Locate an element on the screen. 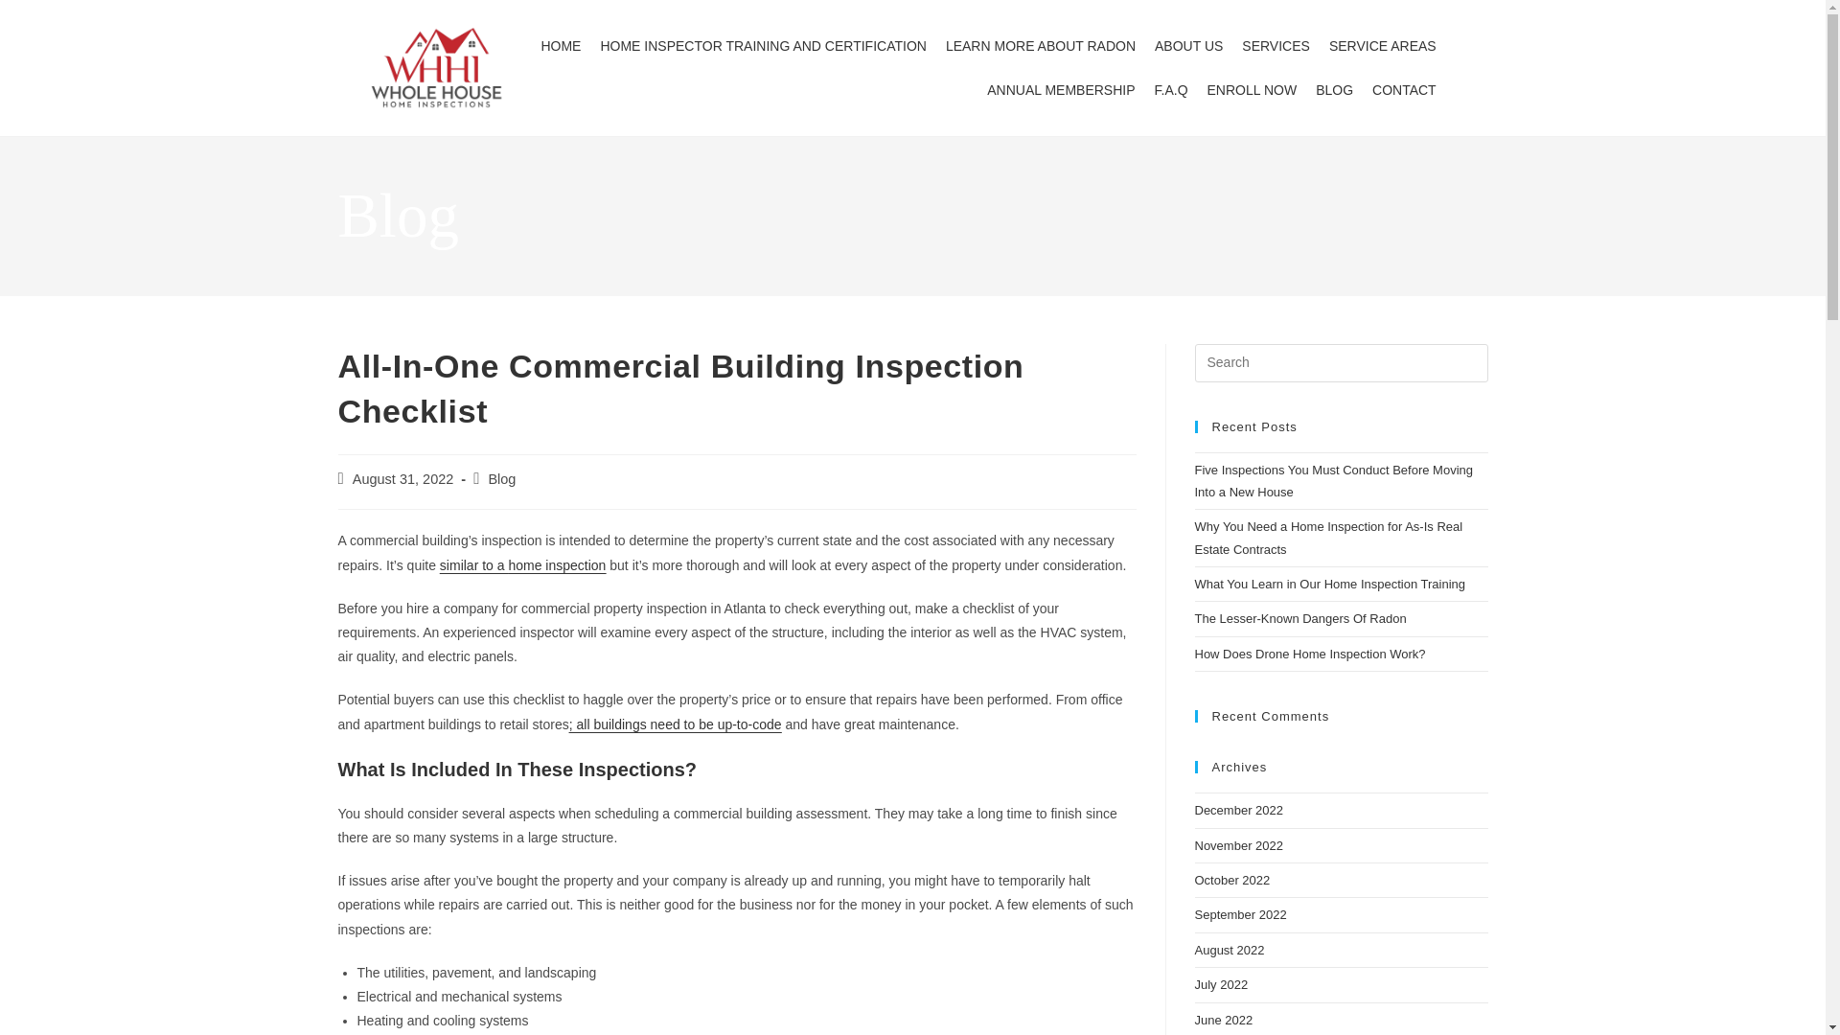  ANNUAL MEMBERSHIP is located at coordinates (1060, 90).